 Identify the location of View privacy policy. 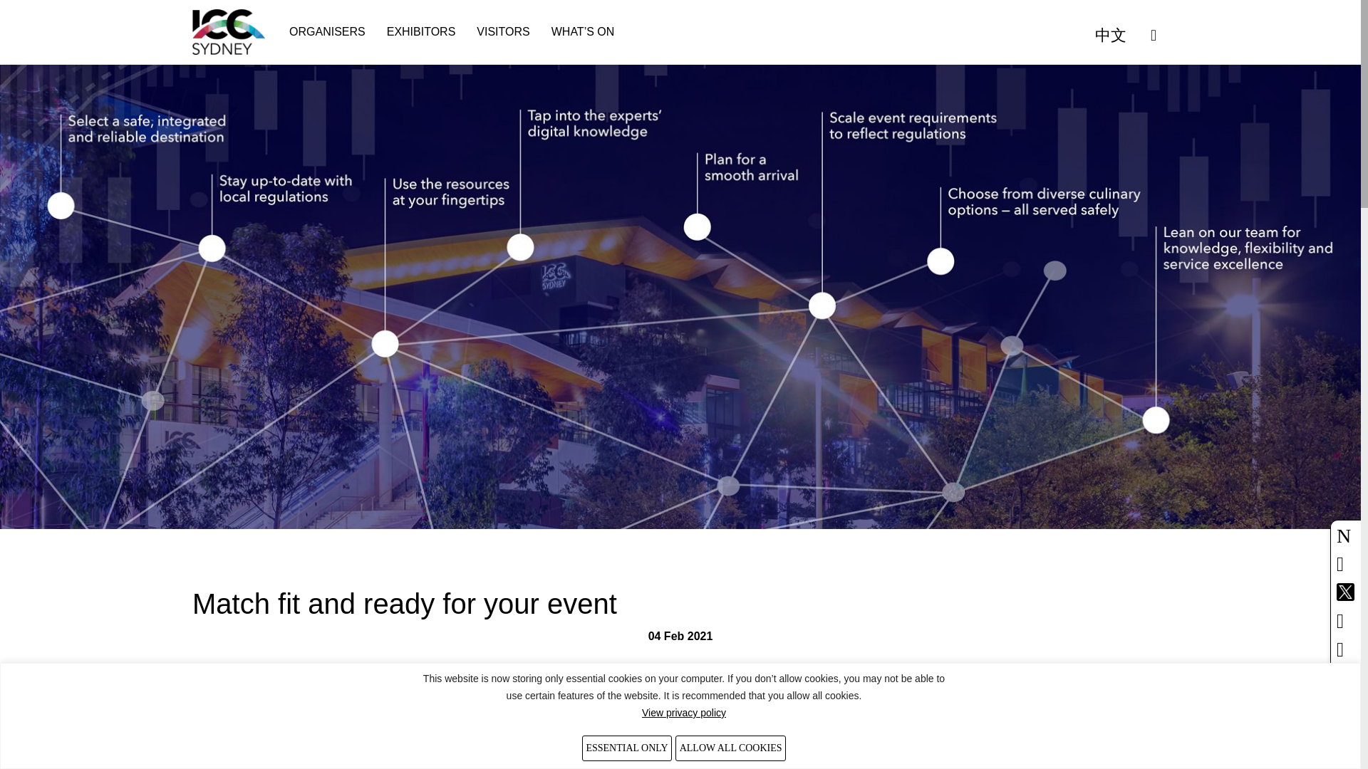
(684, 712).